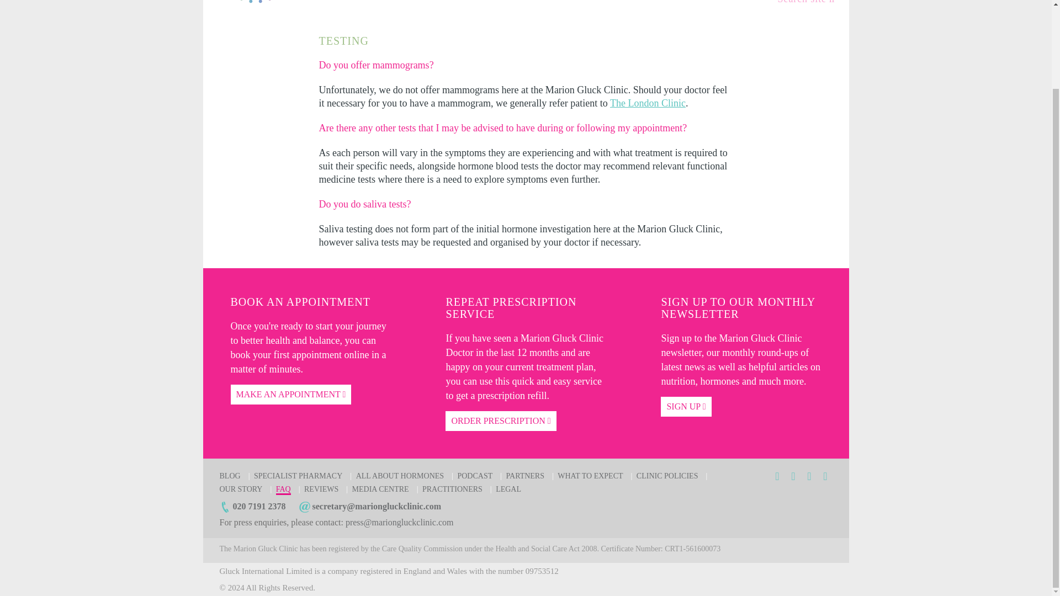 This screenshot has width=1060, height=596. What do you see at coordinates (806, 2) in the screenshot?
I see `Search site` at bounding box center [806, 2].